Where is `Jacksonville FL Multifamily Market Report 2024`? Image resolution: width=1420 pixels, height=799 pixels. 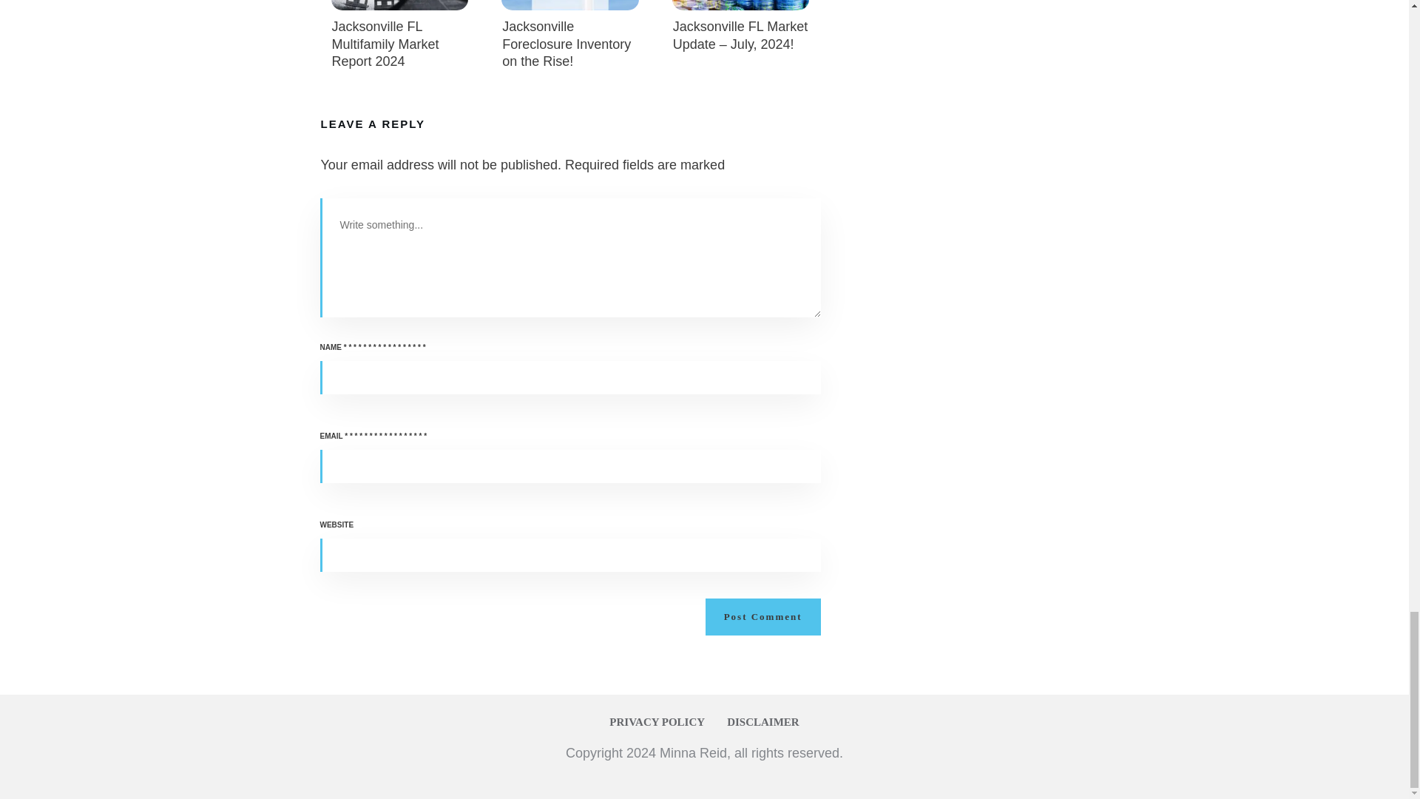 Jacksonville FL Multifamily Market Report 2024 is located at coordinates (385, 43).